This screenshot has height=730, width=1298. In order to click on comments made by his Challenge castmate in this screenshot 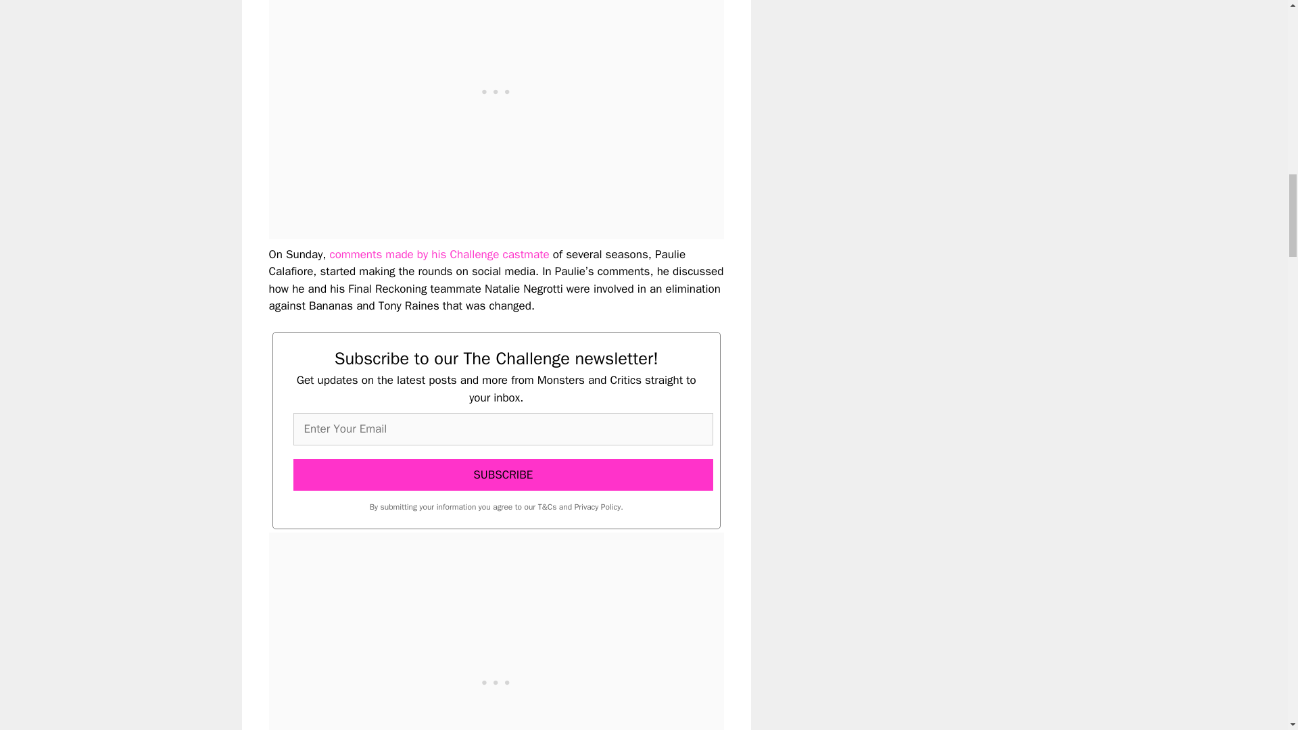, I will do `click(439, 254)`.